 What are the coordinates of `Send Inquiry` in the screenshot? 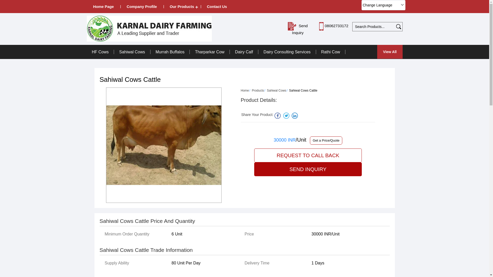 It's located at (292, 26).